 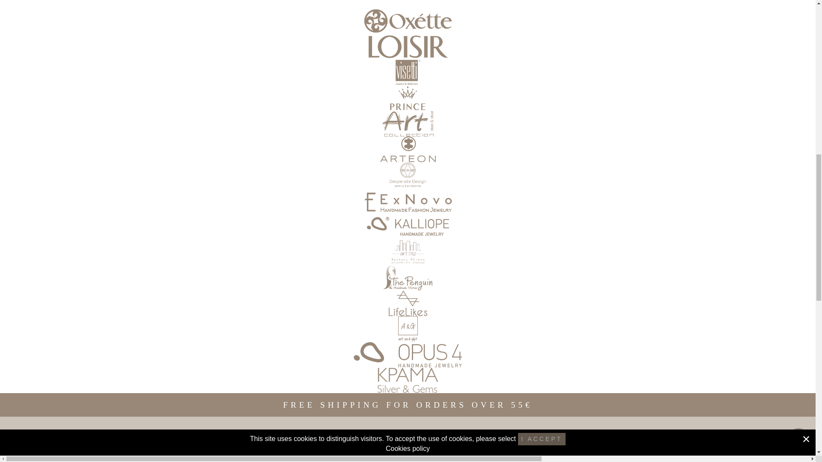 What do you see at coordinates (408, 200) in the screenshot?
I see `EXNOVO` at bounding box center [408, 200].